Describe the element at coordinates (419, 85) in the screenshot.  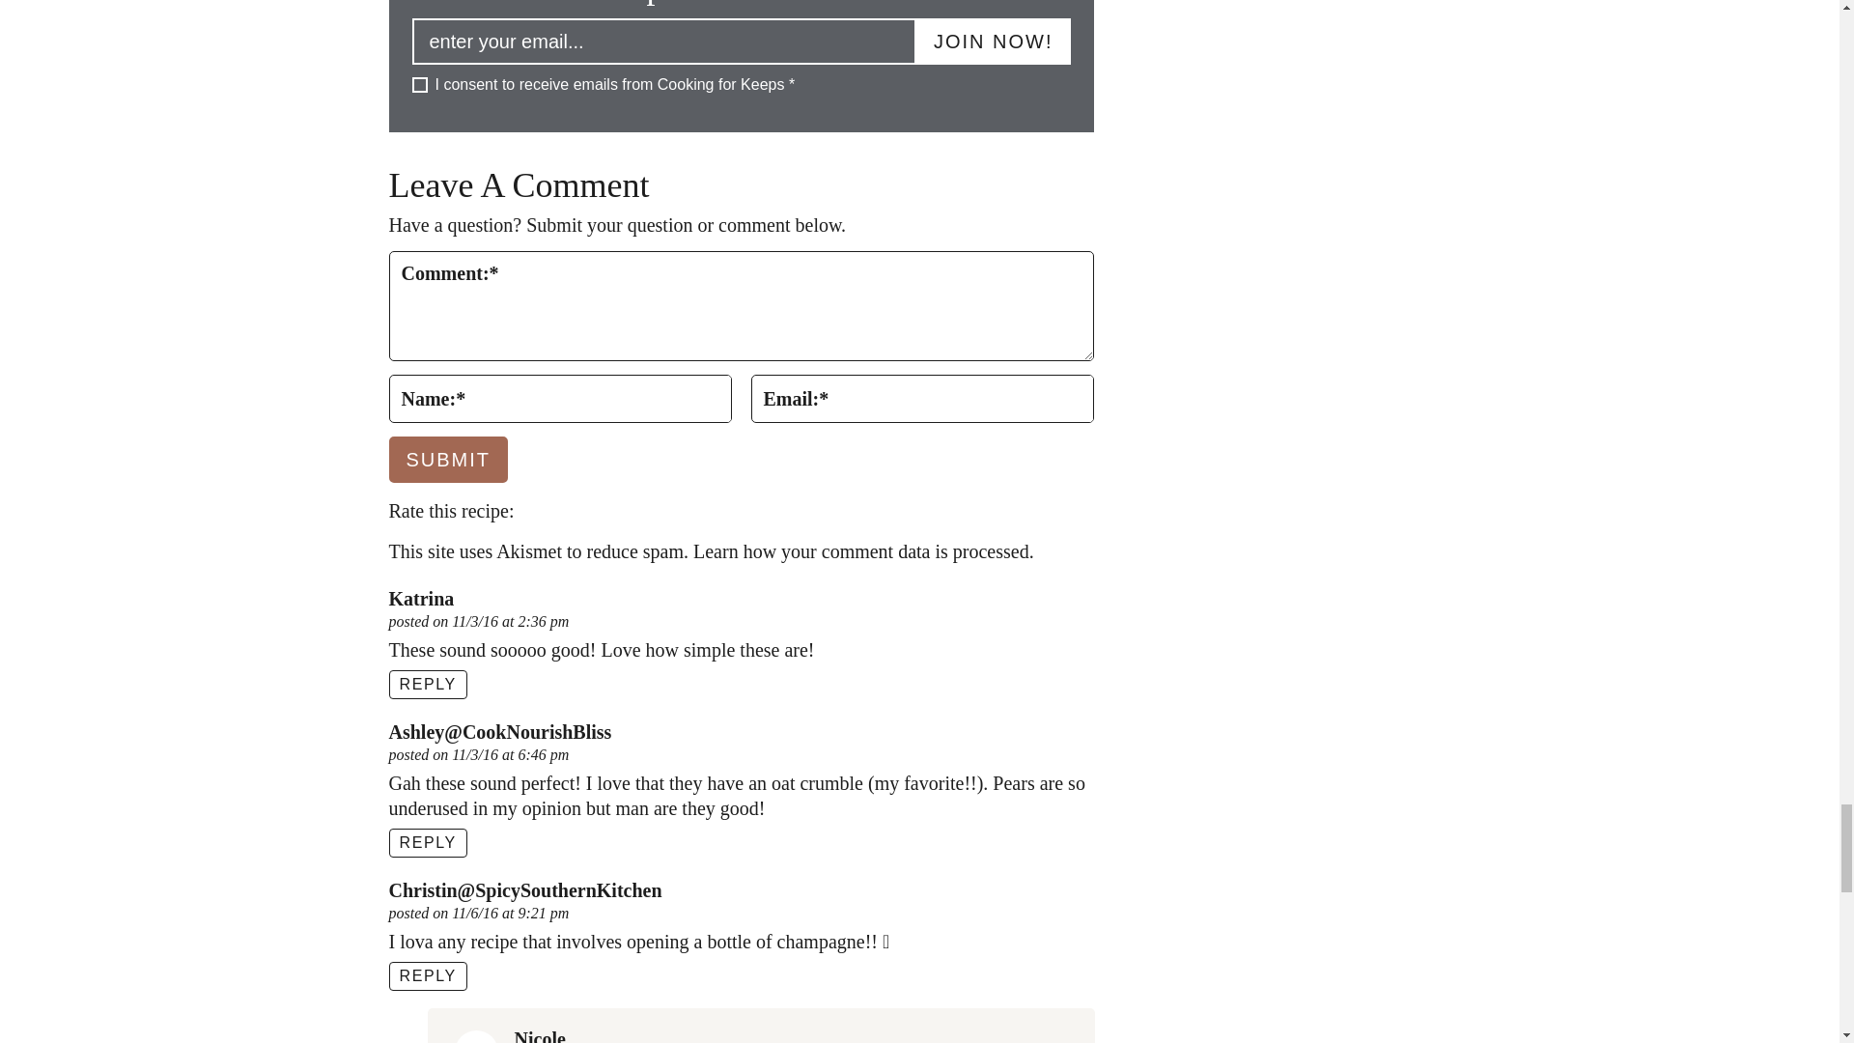
I see ` I consent to receive emails from Cooking for Keeps` at that location.